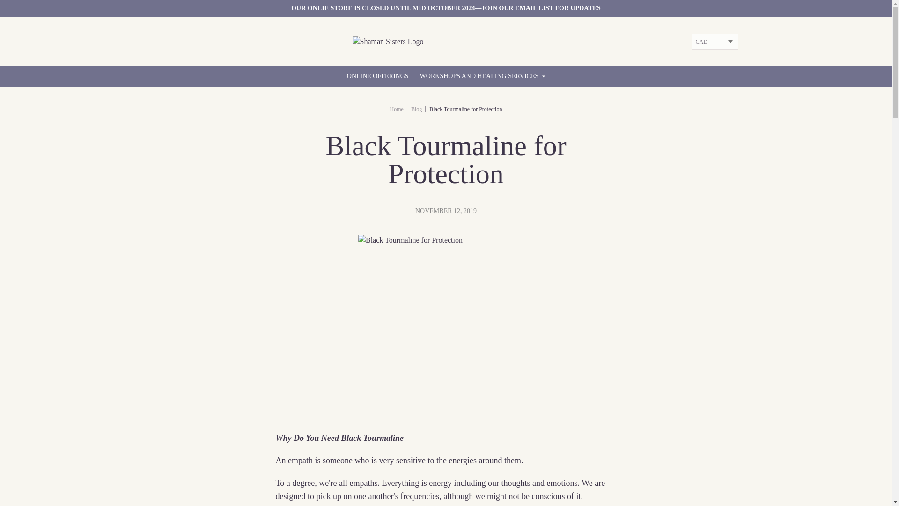  Describe the element at coordinates (482, 76) in the screenshot. I see `WORKSHOPS AND HEALING SERVICES` at that location.